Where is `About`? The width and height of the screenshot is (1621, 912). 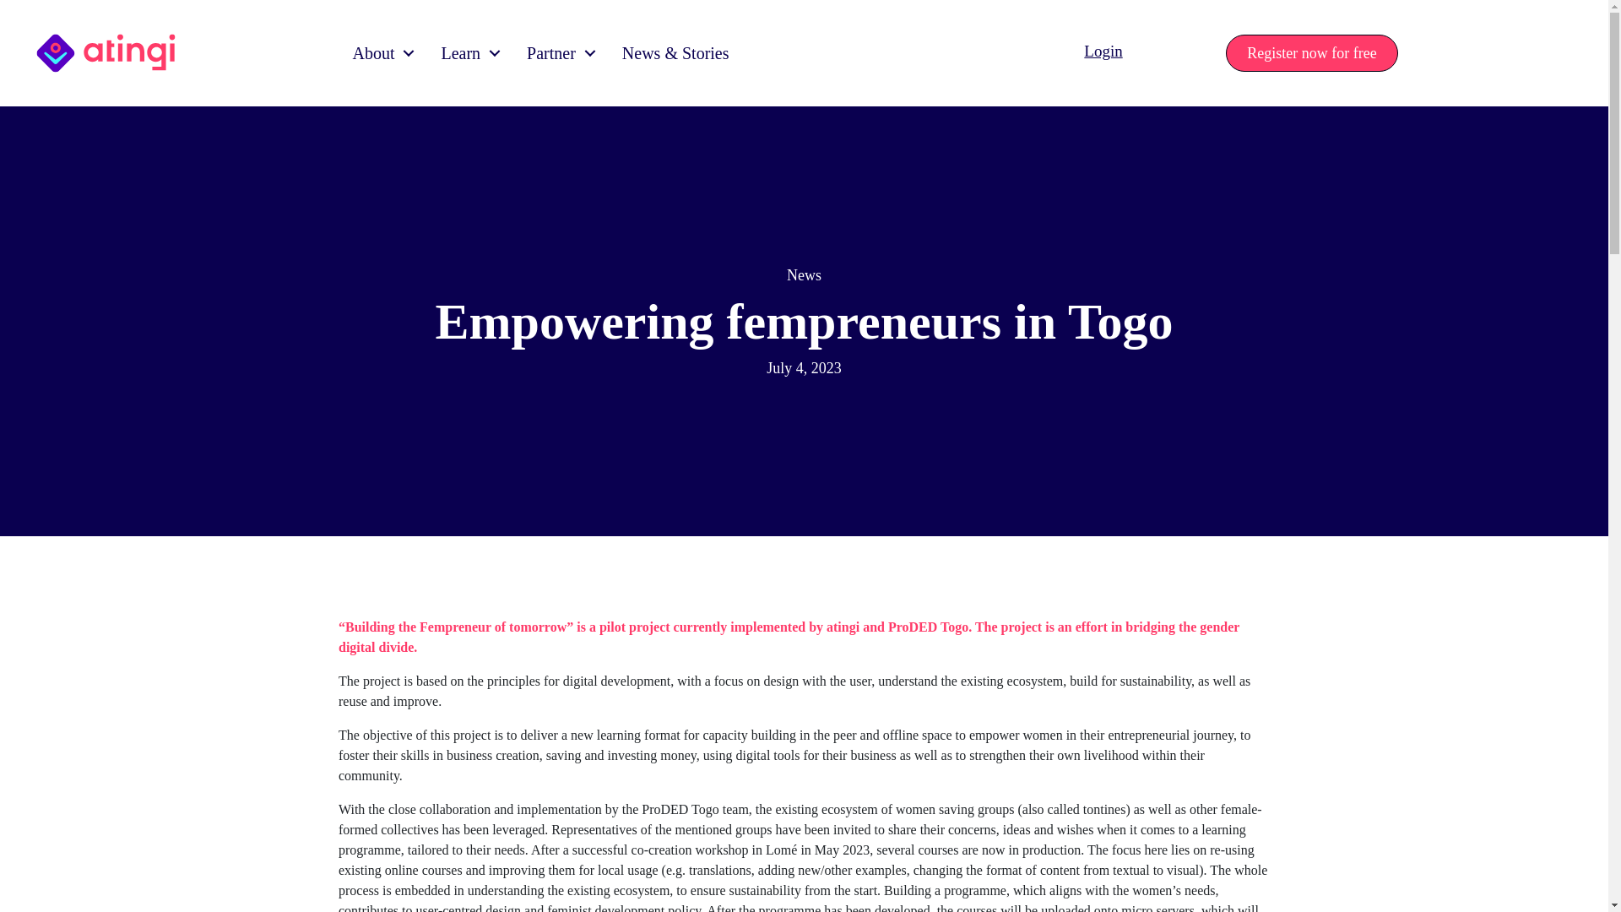 About is located at coordinates (379, 52).